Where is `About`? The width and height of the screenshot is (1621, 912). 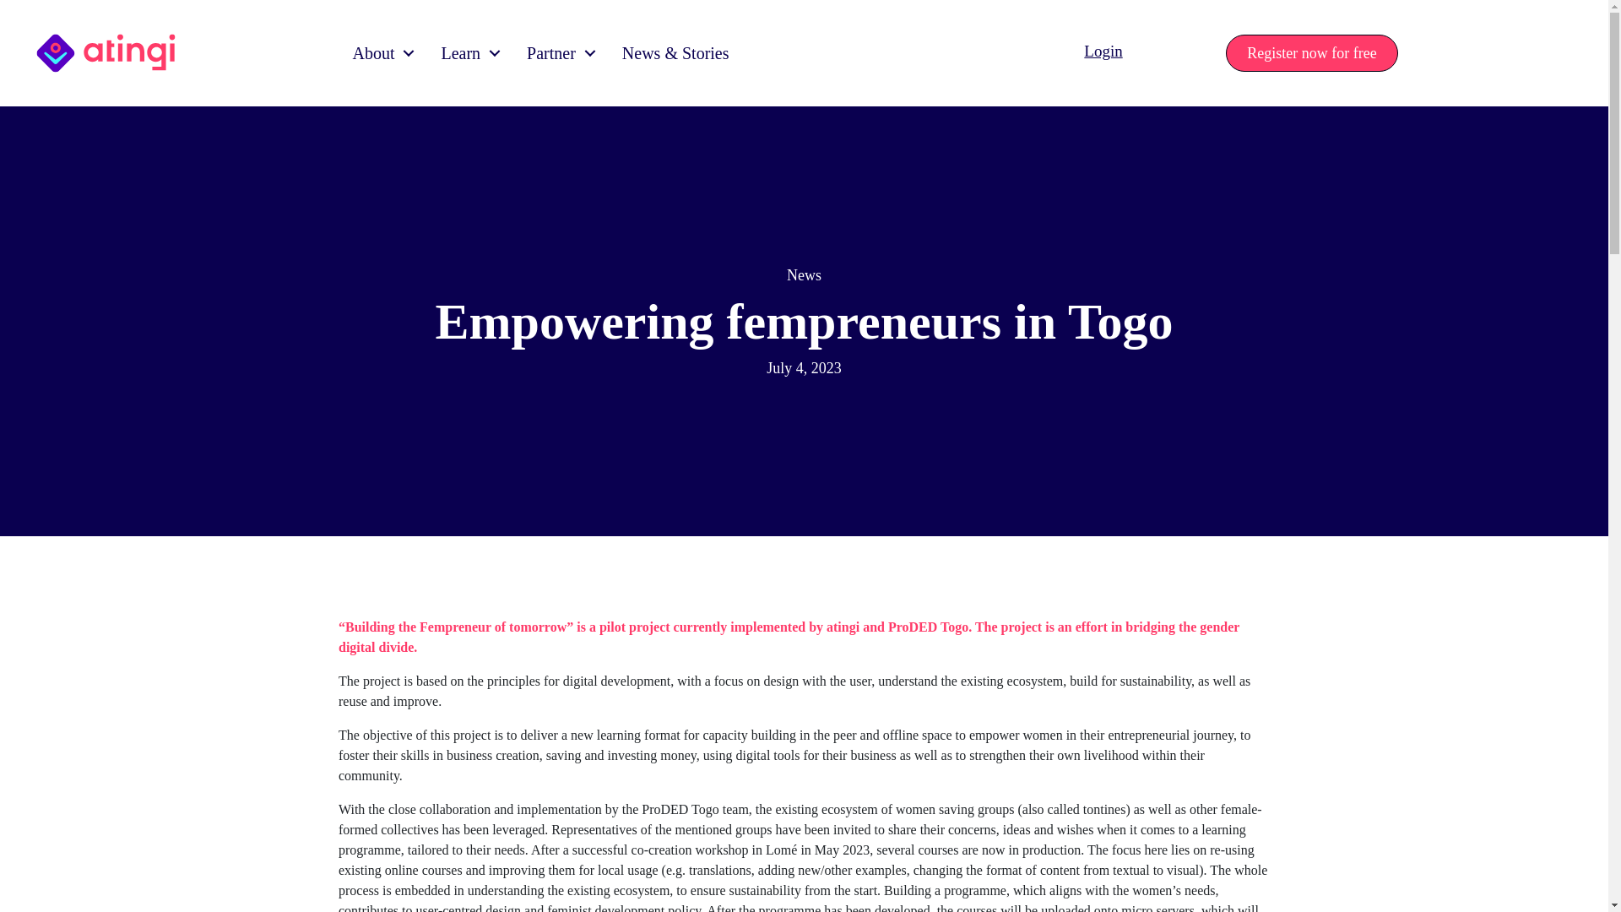 About is located at coordinates (379, 52).